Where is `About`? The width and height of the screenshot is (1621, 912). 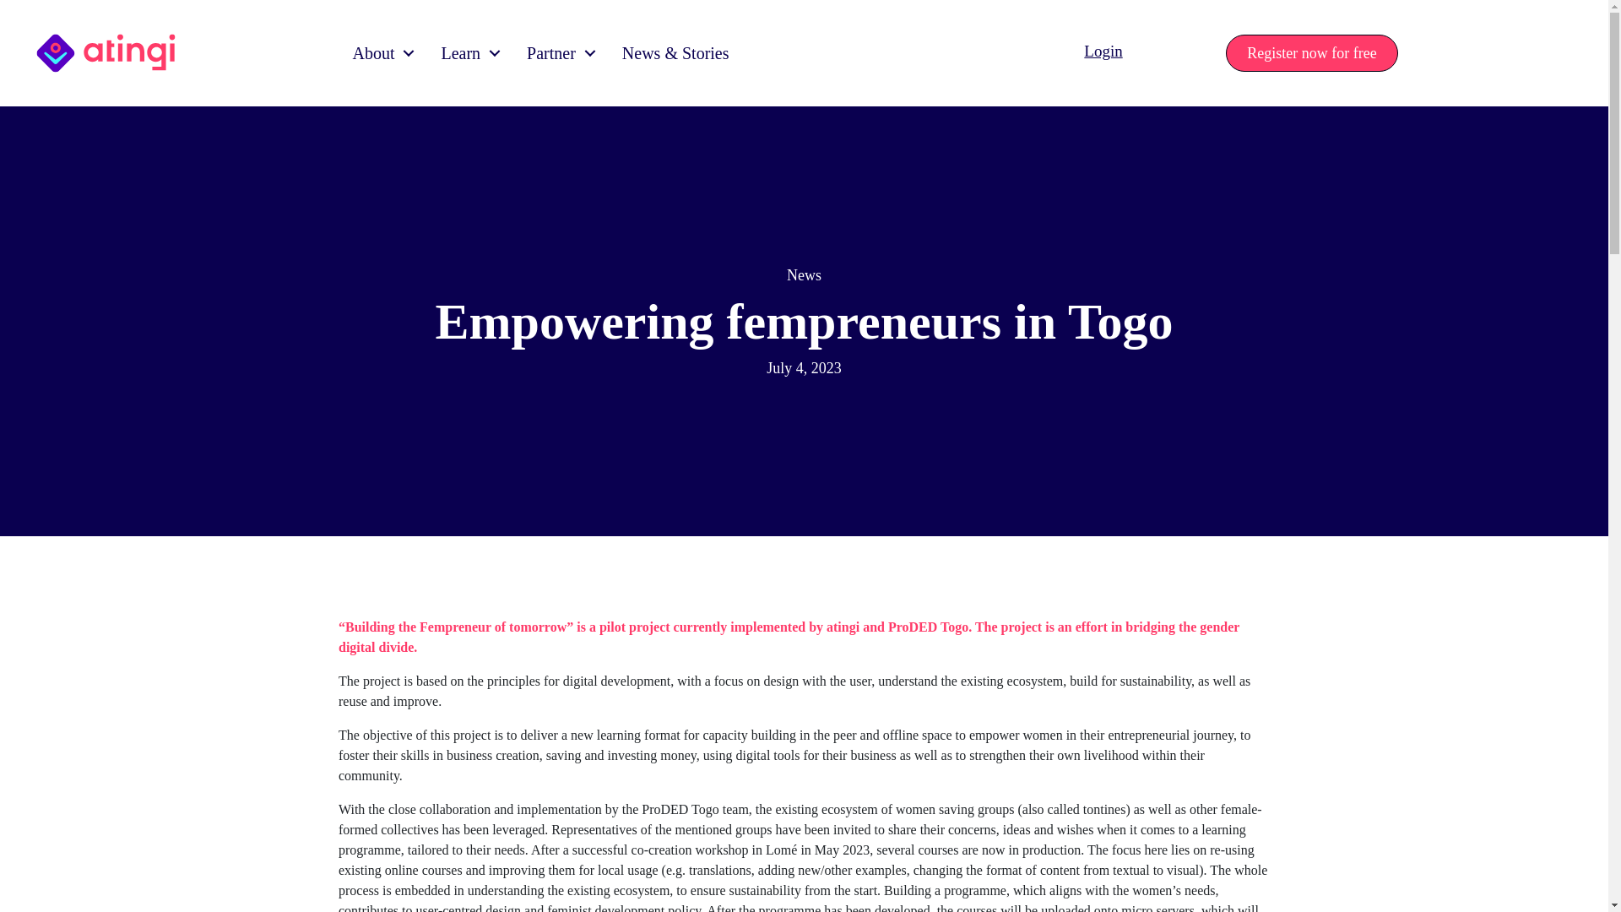 About is located at coordinates (379, 52).